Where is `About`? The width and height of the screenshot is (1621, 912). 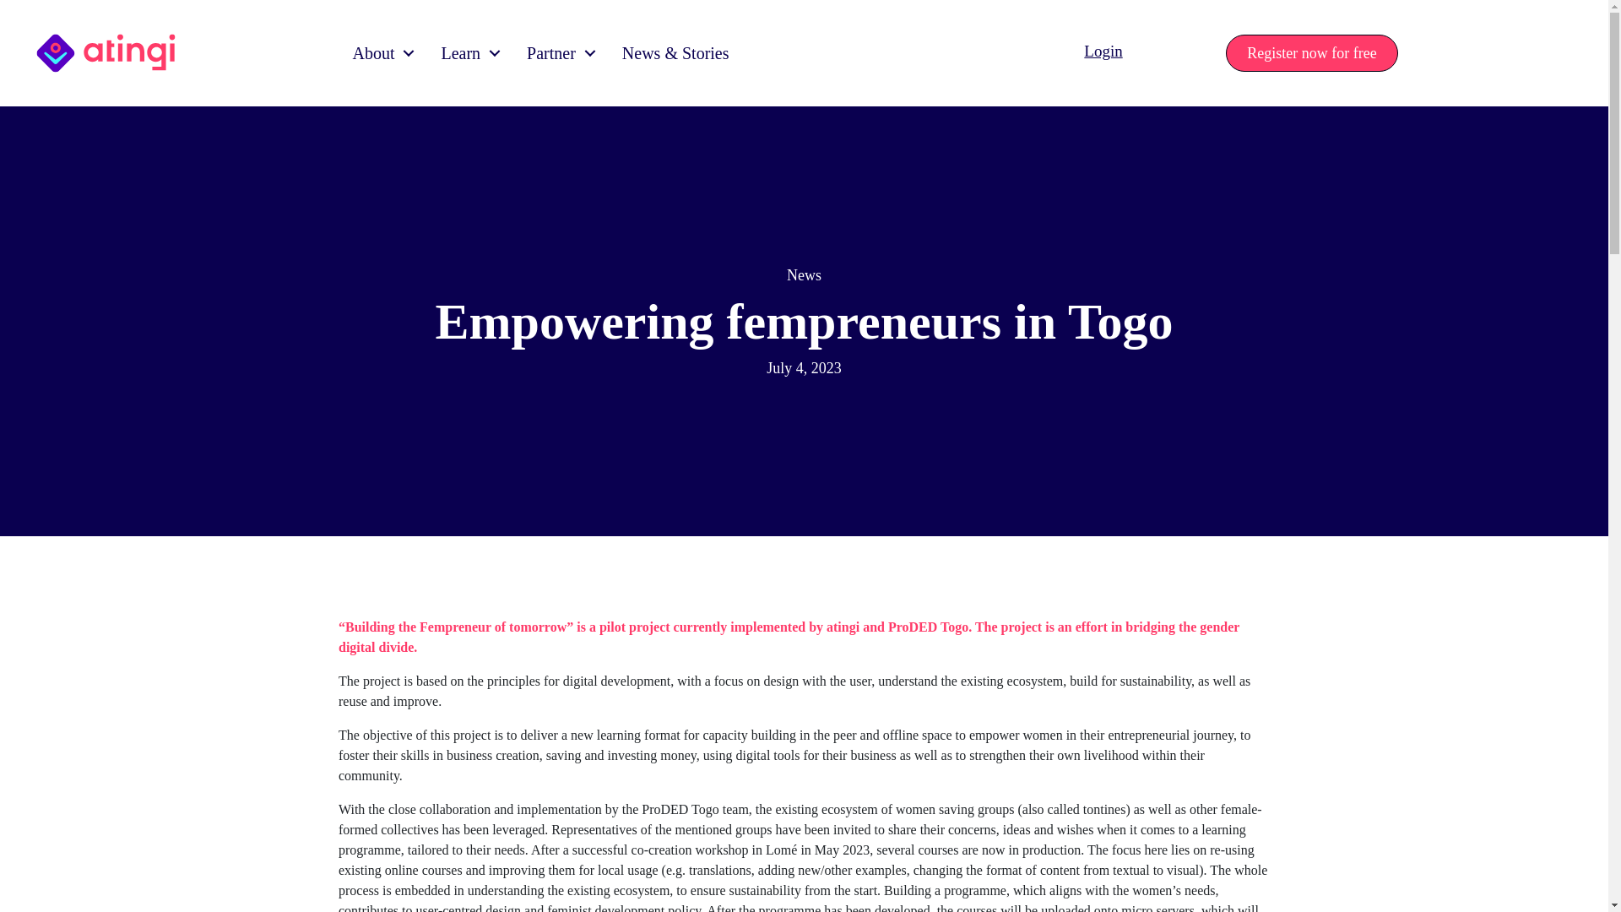 About is located at coordinates (379, 52).